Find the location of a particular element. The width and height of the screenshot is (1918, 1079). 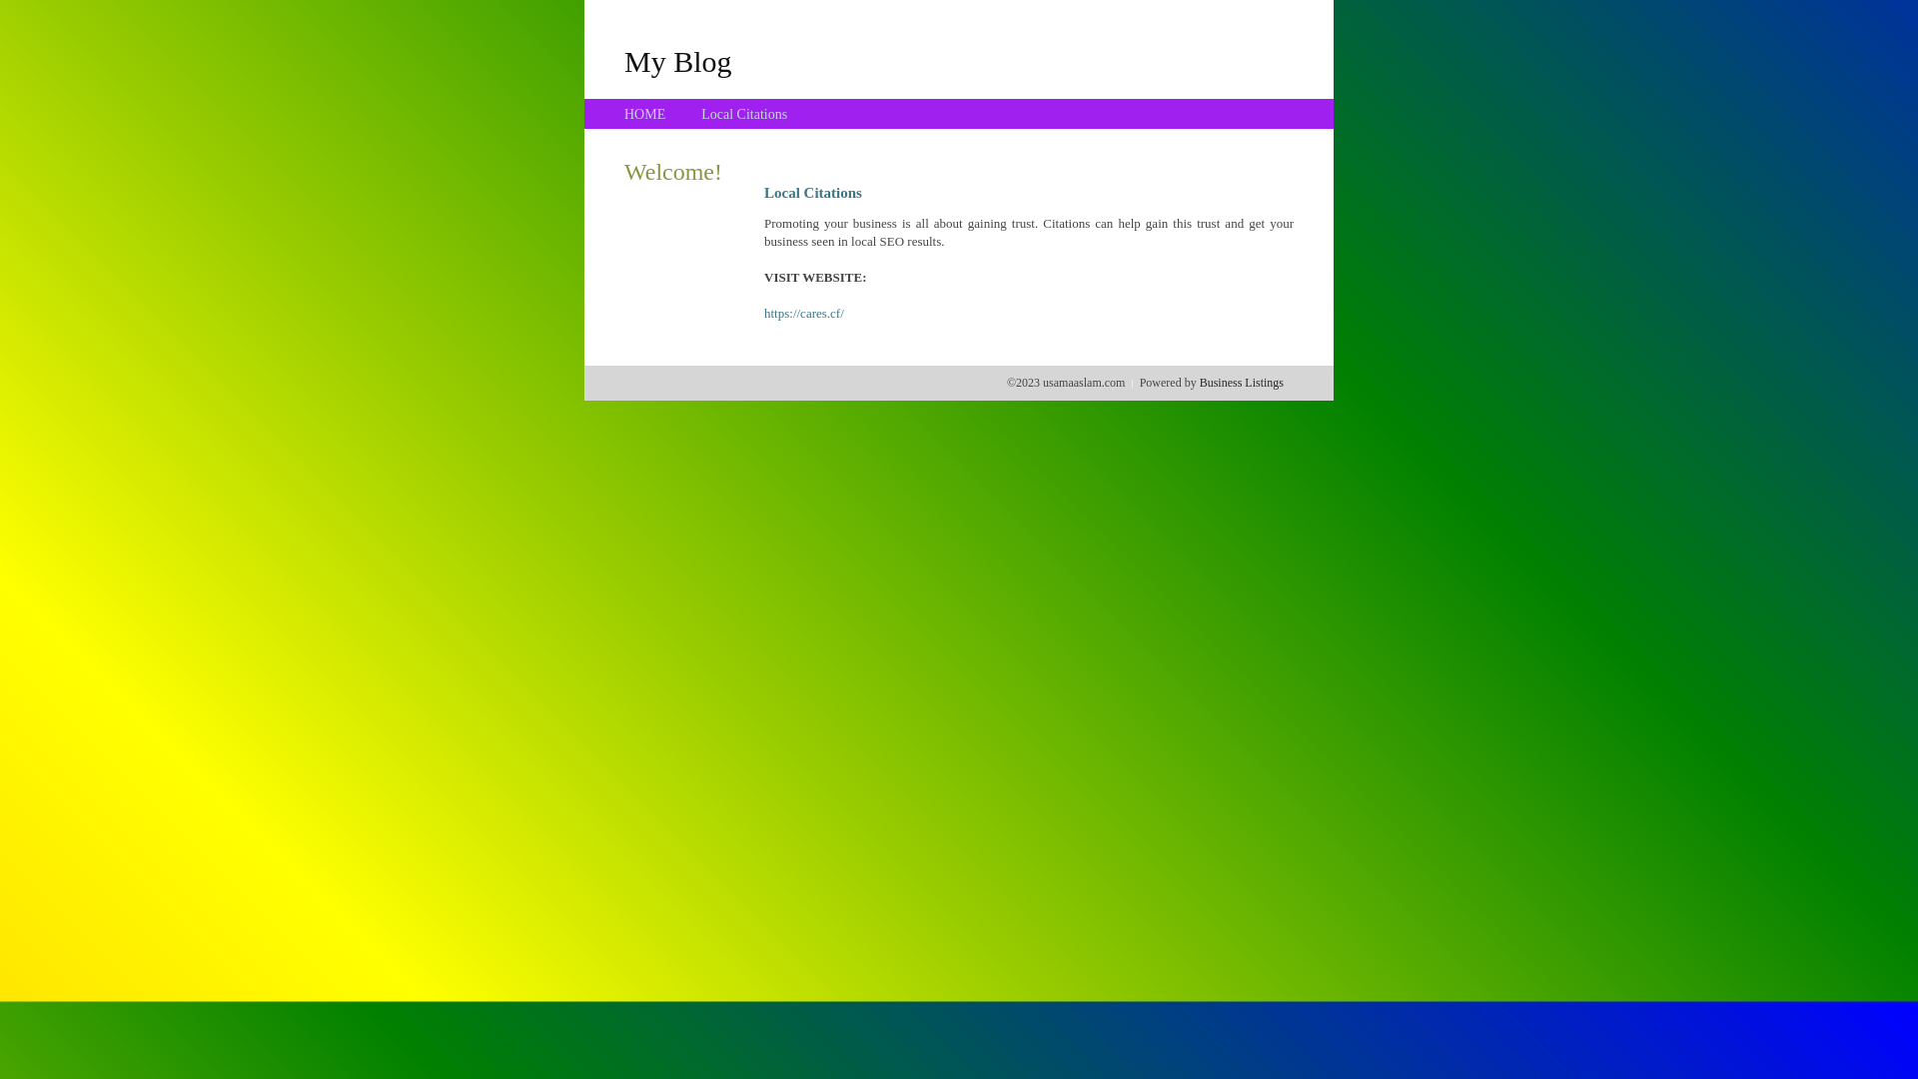

Business Listings is located at coordinates (1242, 383).